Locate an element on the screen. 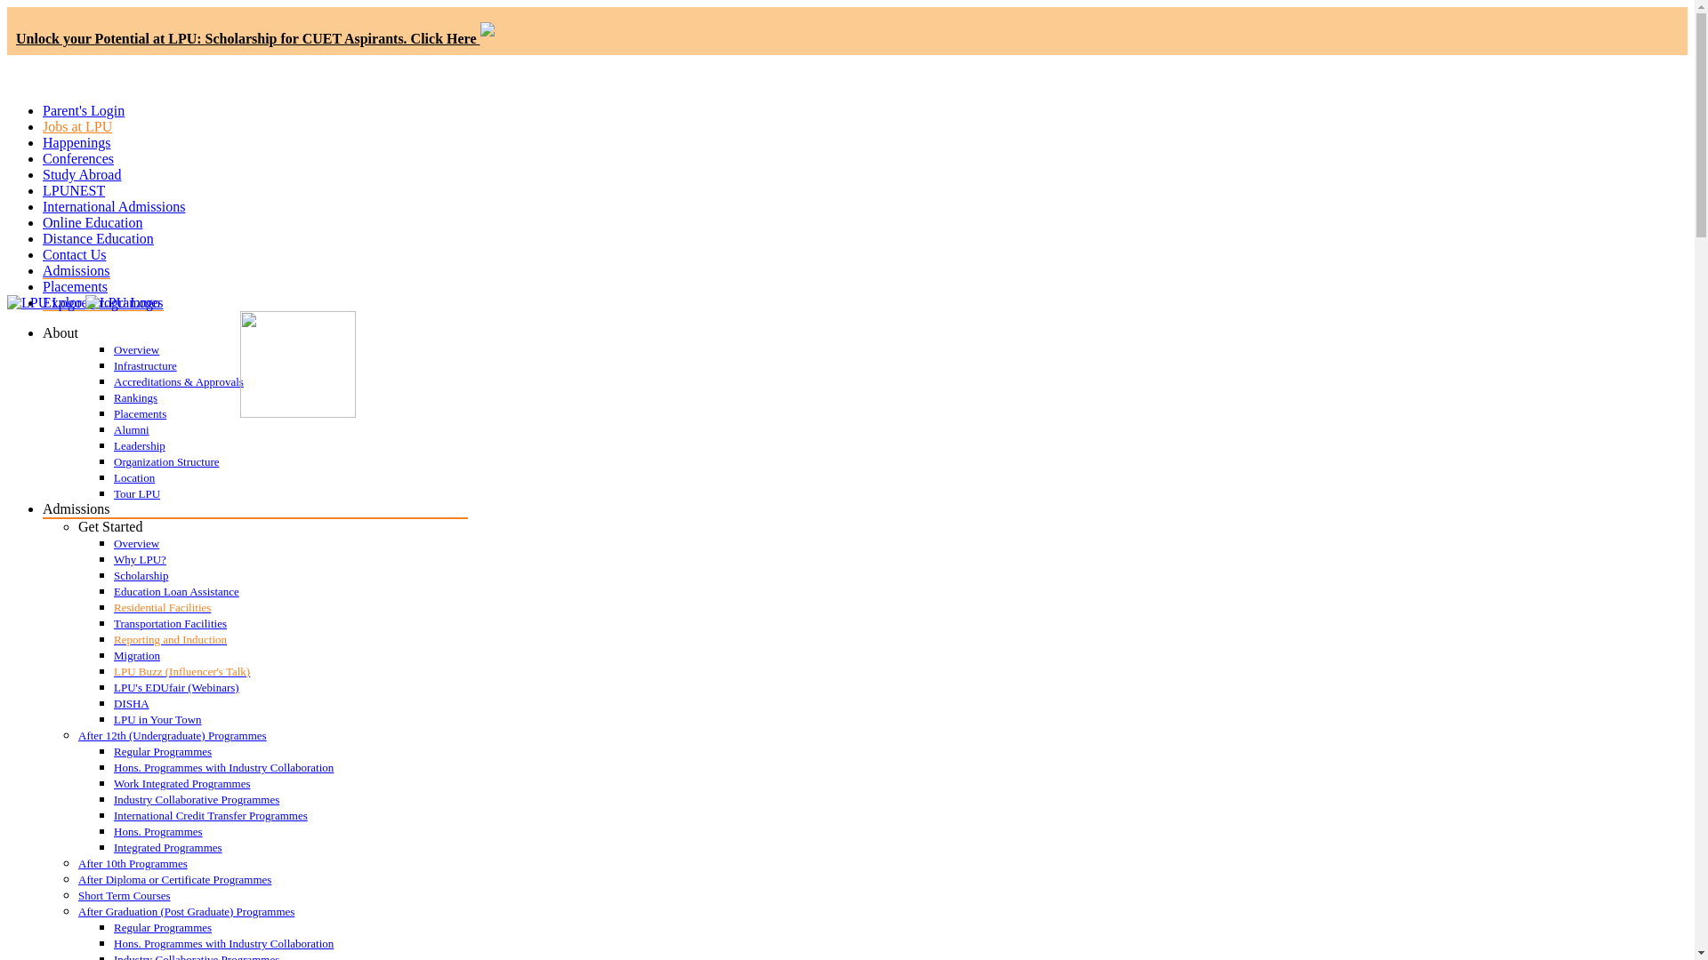 The width and height of the screenshot is (1708, 960). Reporting and Induction is located at coordinates (291, 639).